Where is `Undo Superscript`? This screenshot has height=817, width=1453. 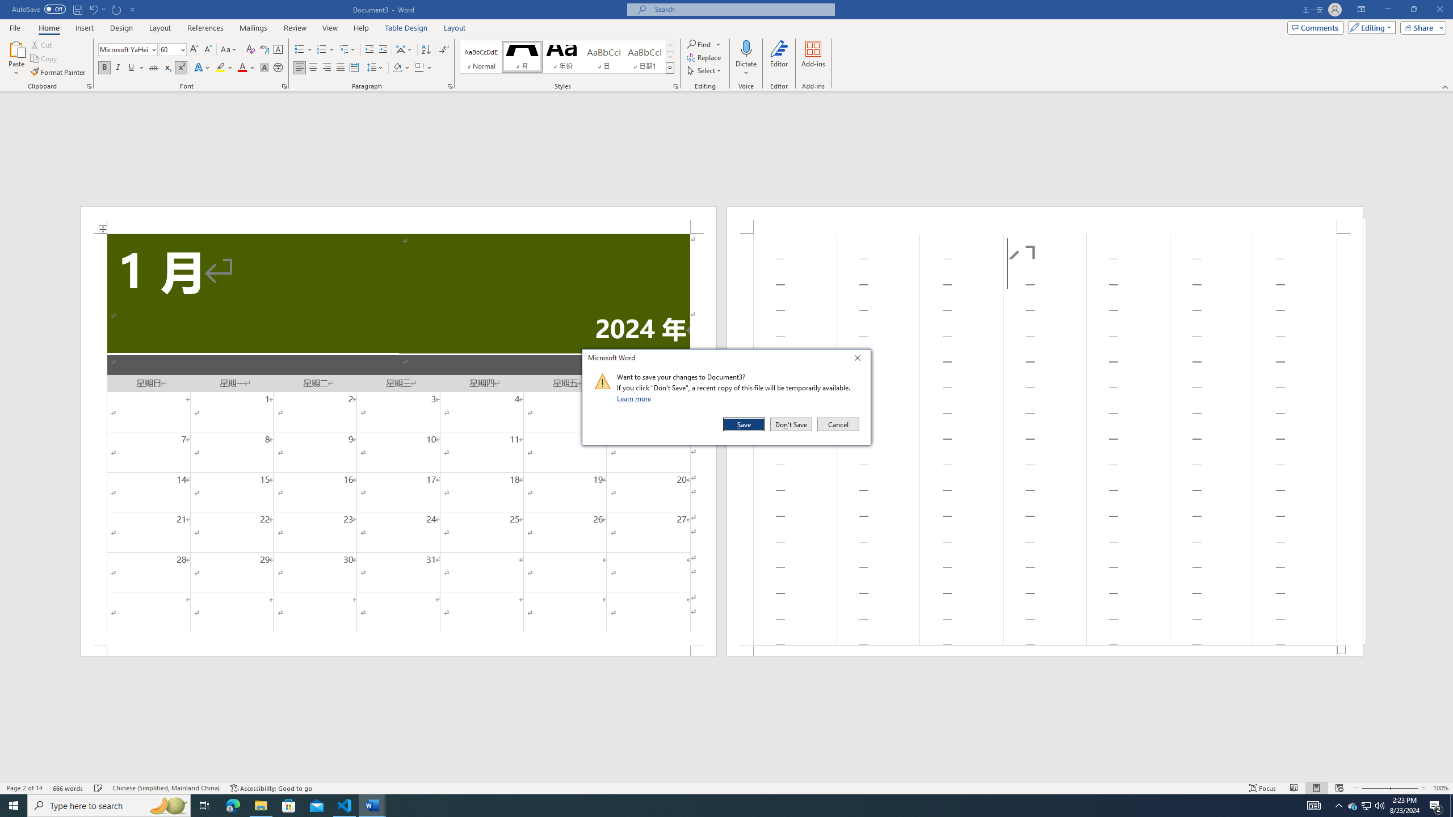
Undo Superscript is located at coordinates (93, 9).